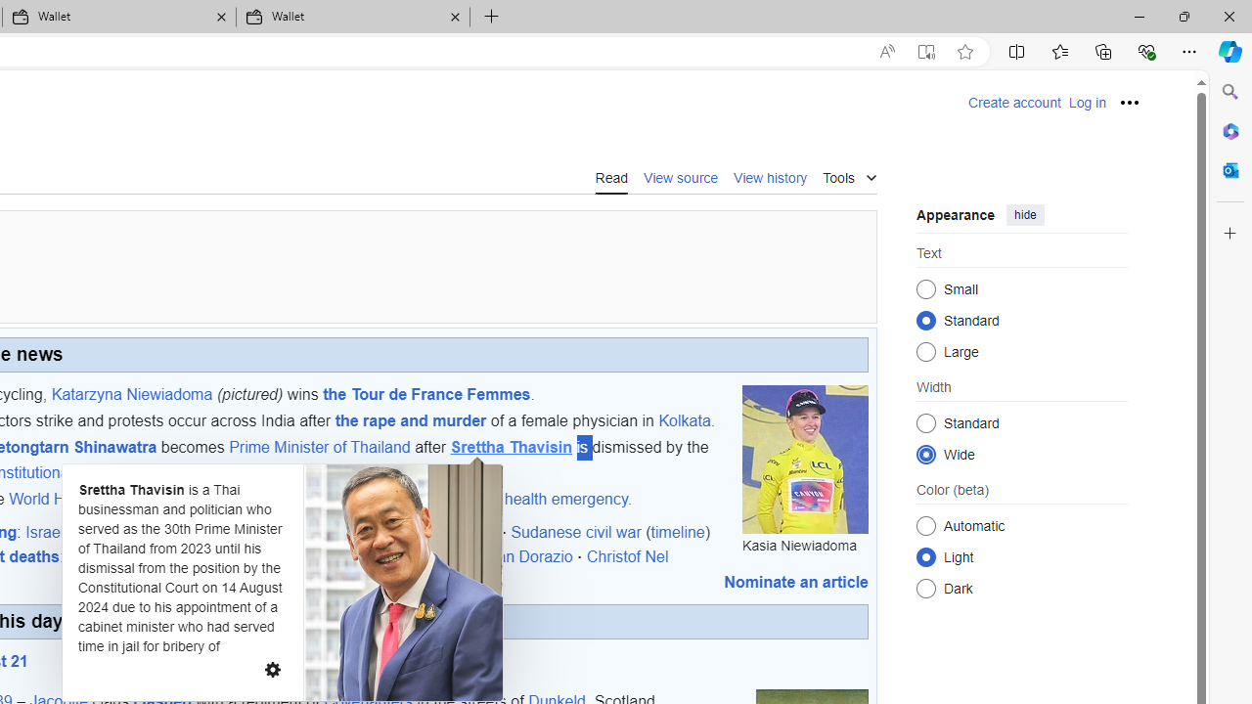  I want to click on Change page preview settings, so click(272, 669).